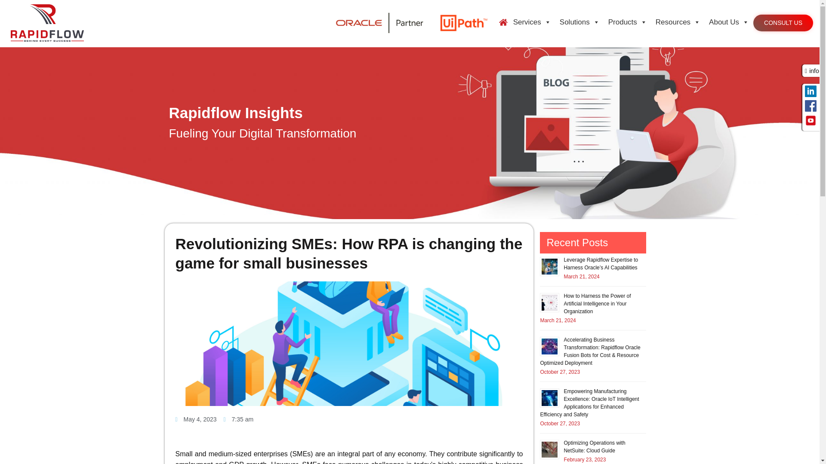 The image size is (826, 464). What do you see at coordinates (783, 23) in the screenshot?
I see `CONSULT US` at bounding box center [783, 23].